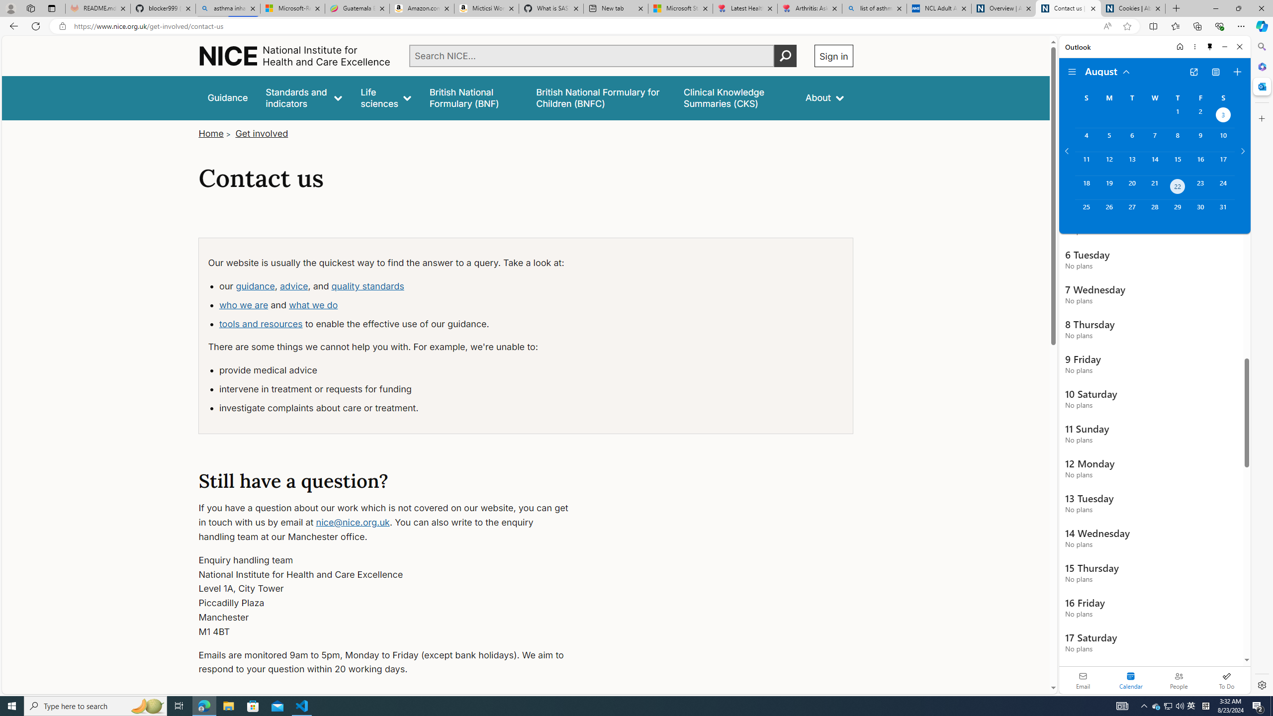  What do you see at coordinates (1178, 140) in the screenshot?
I see `Thursday, August 8, 2024. ` at bounding box center [1178, 140].